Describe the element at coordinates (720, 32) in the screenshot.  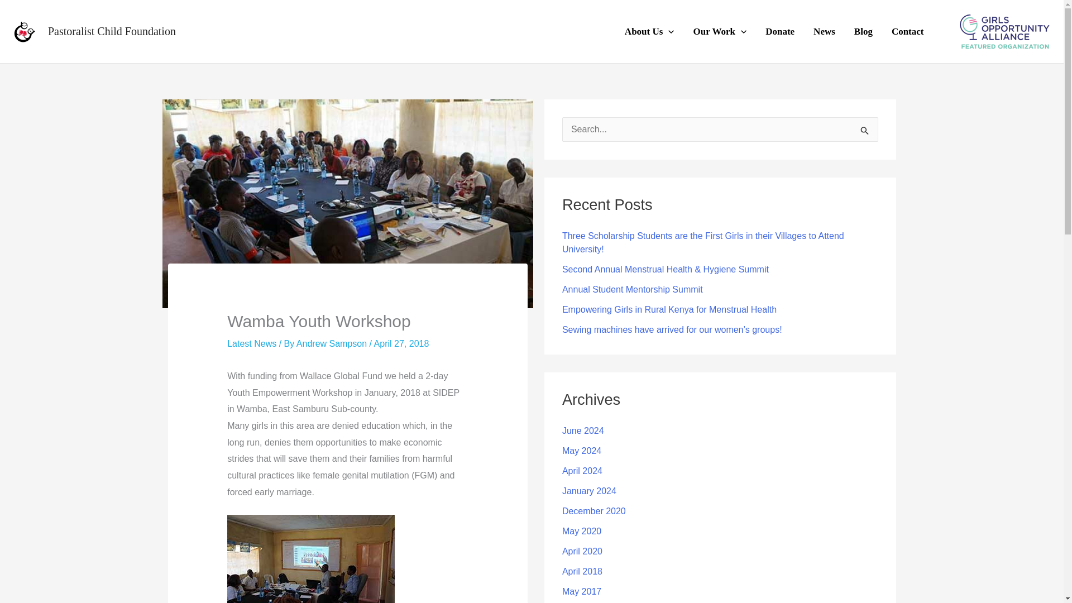
I see `Our Work` at that location.